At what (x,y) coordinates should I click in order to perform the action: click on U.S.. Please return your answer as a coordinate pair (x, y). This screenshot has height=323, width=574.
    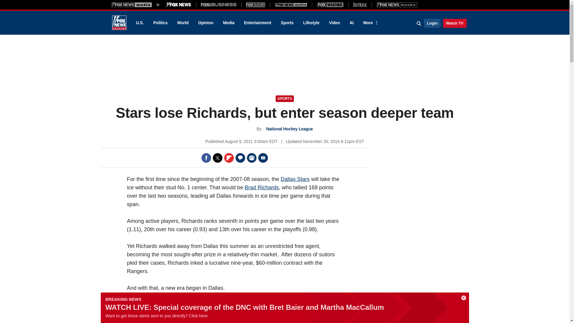
    Looking at the image, I should click on (139, 23).